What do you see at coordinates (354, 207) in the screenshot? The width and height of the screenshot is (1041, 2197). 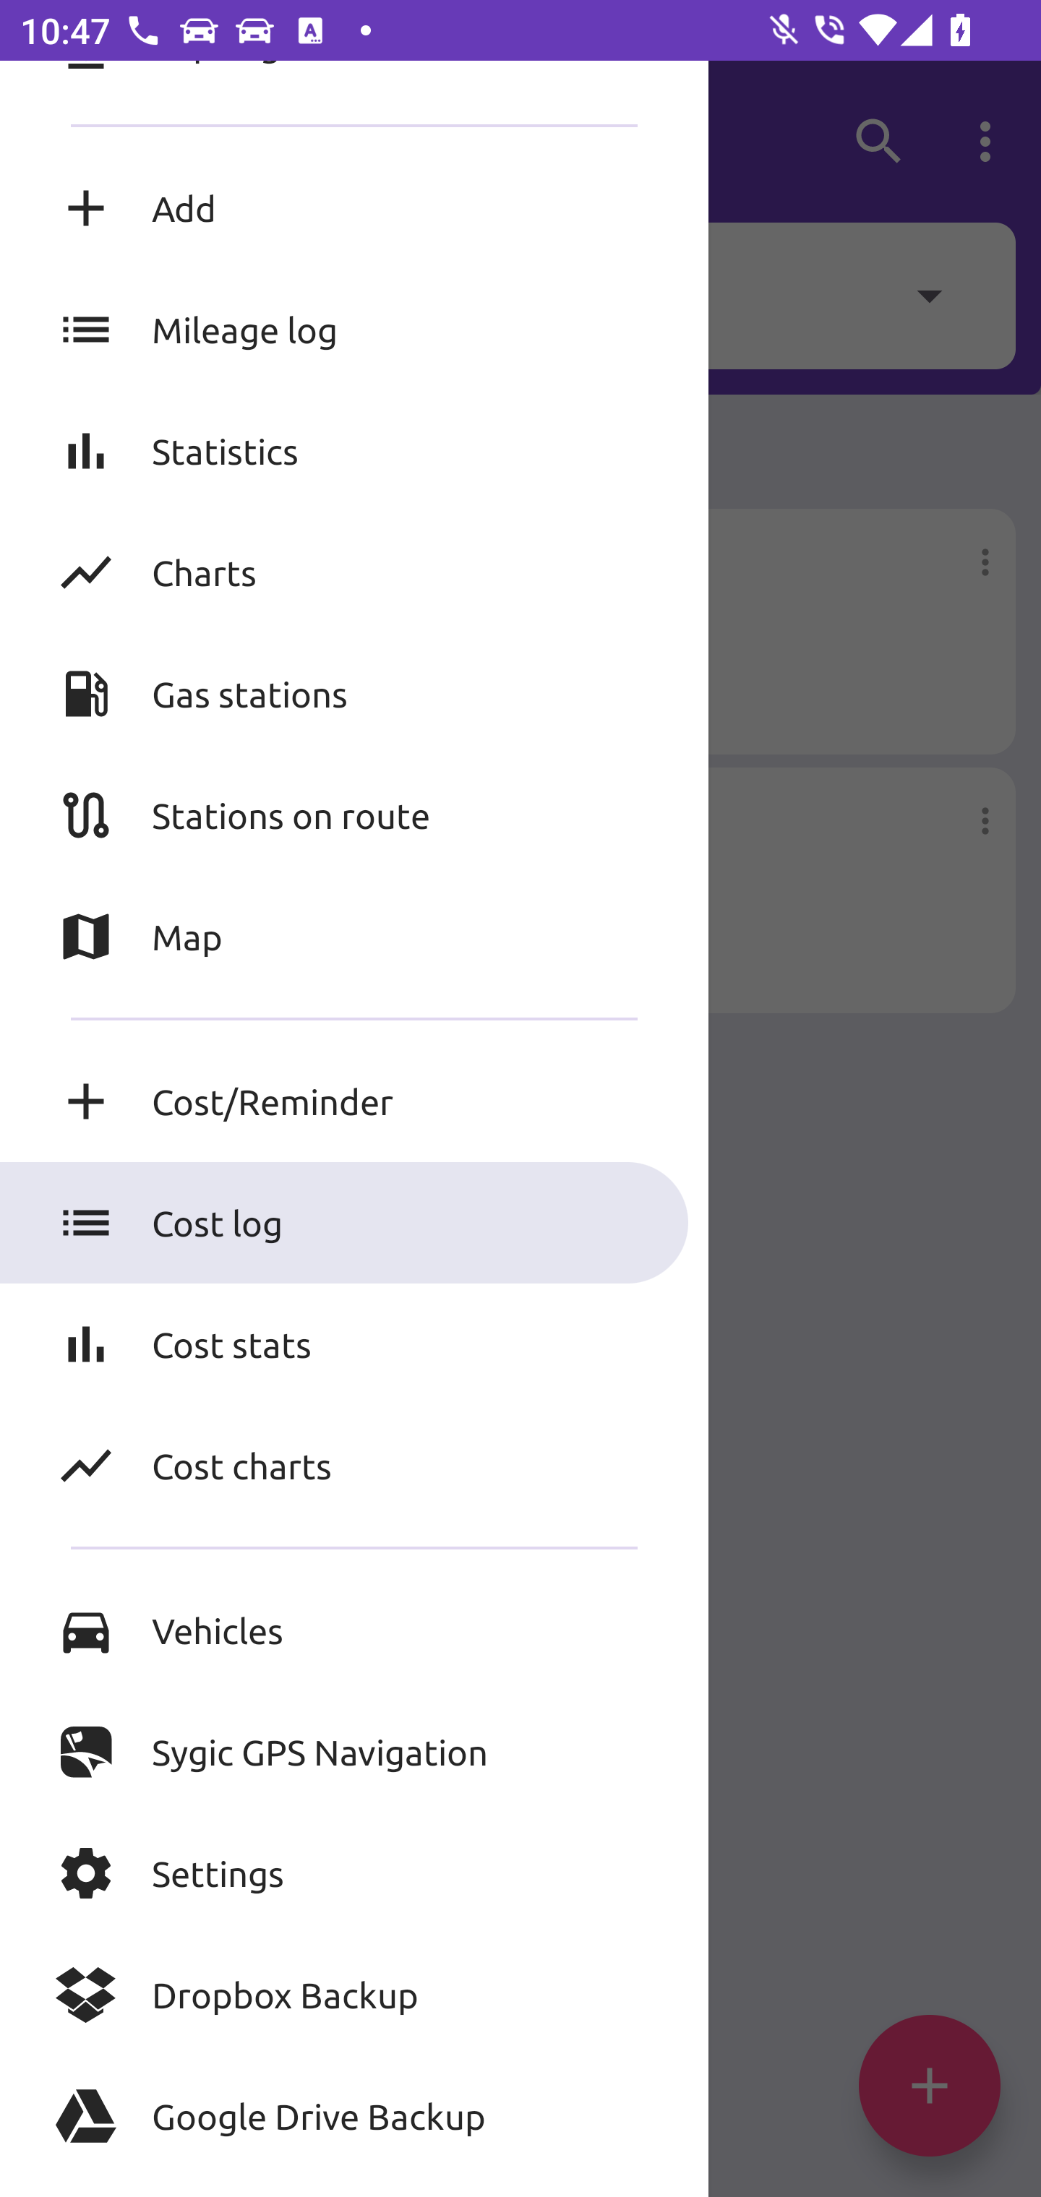 I see `Add` at bounding box center [354, 207].